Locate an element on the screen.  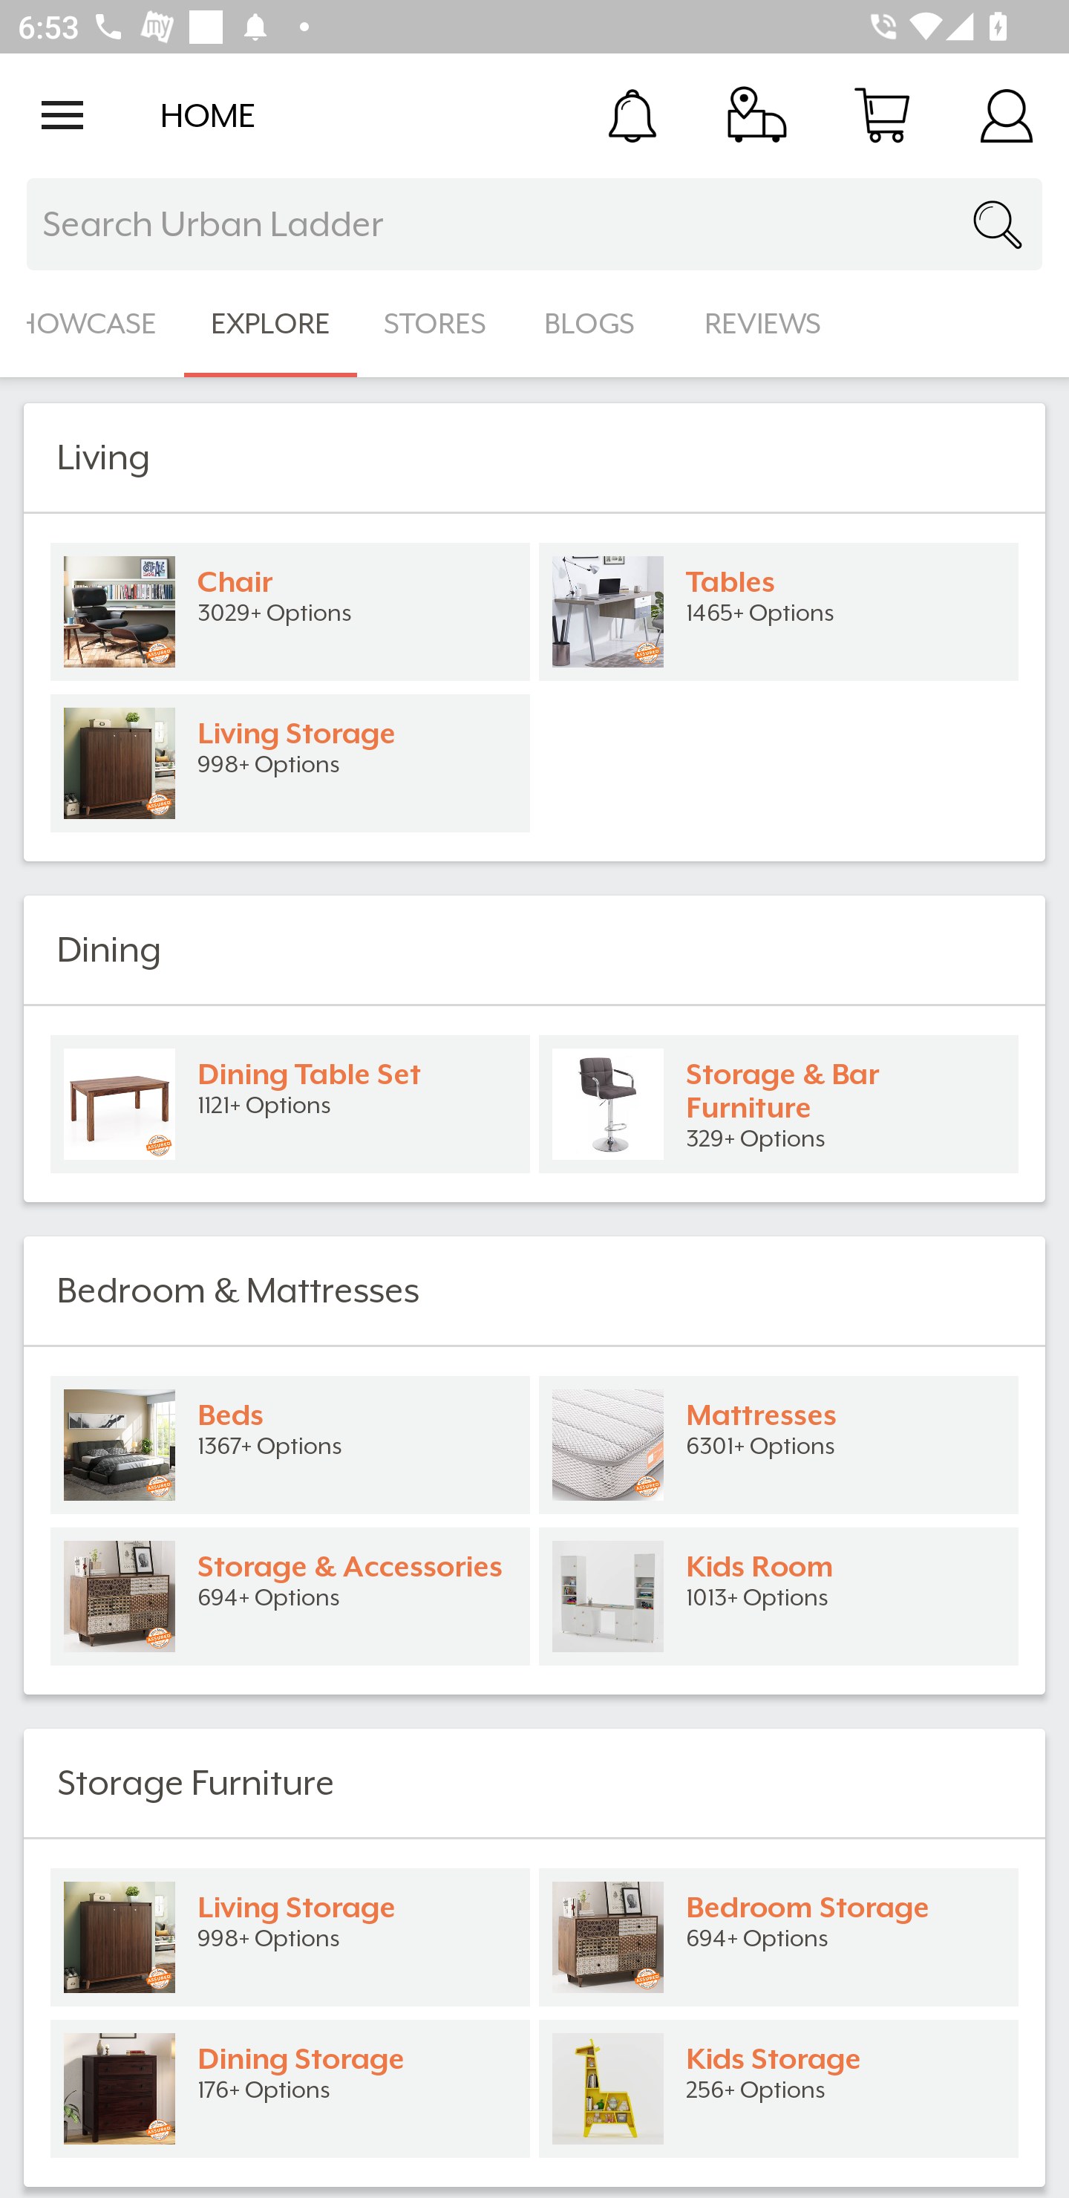
Notification is located at coordinates (632, 114).